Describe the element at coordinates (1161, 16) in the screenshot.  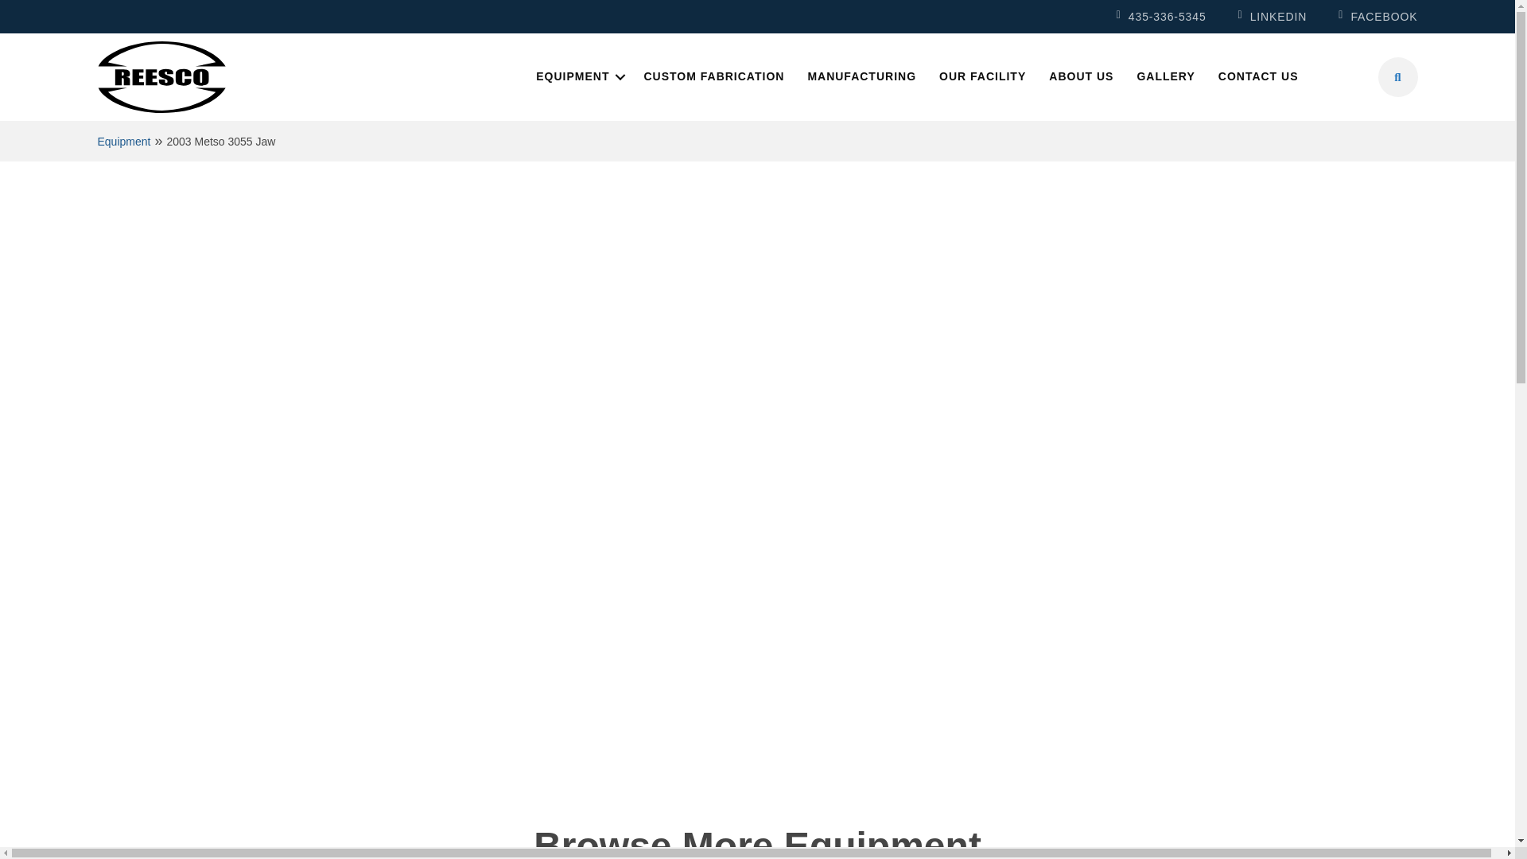
I see `435-336-5345` at that location.